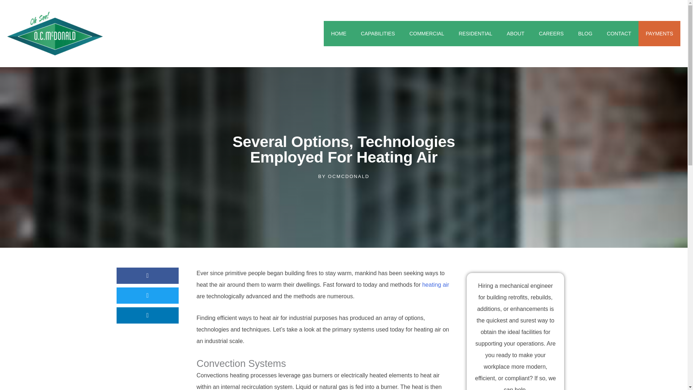 This screenshot has height=390, width=693. What do you see at coordinates (585, 34) in the screenshot?
I see `BLOG` at bounding box center [585, 34].